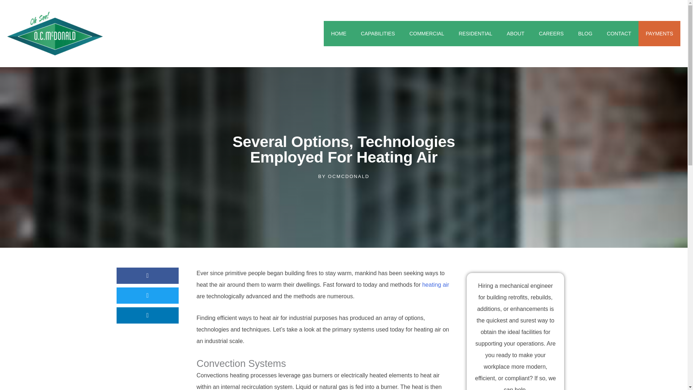 This screenshot has height=390, width=693. What do you see at coordinates (585, 34) in the screenshot?
I see `BLOG` at bounding box center [585, 34].